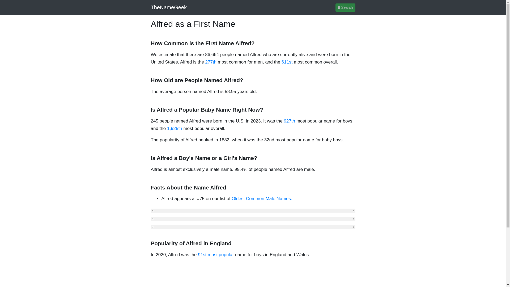  Describe the element at coordinates (175, 128) in the screenshot. I see `1,925th` at that location.